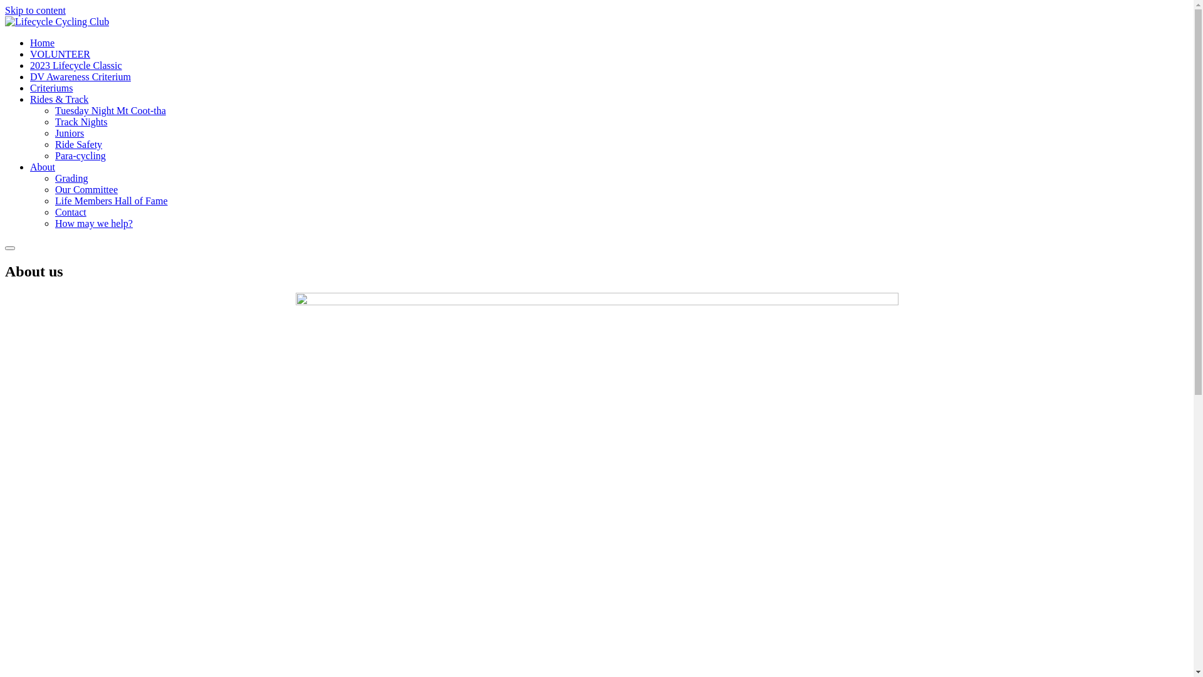  What do you see at coordinates (80, 155) in the screenshot?
I see `Para-cycling` at bounding box center [80, 155].